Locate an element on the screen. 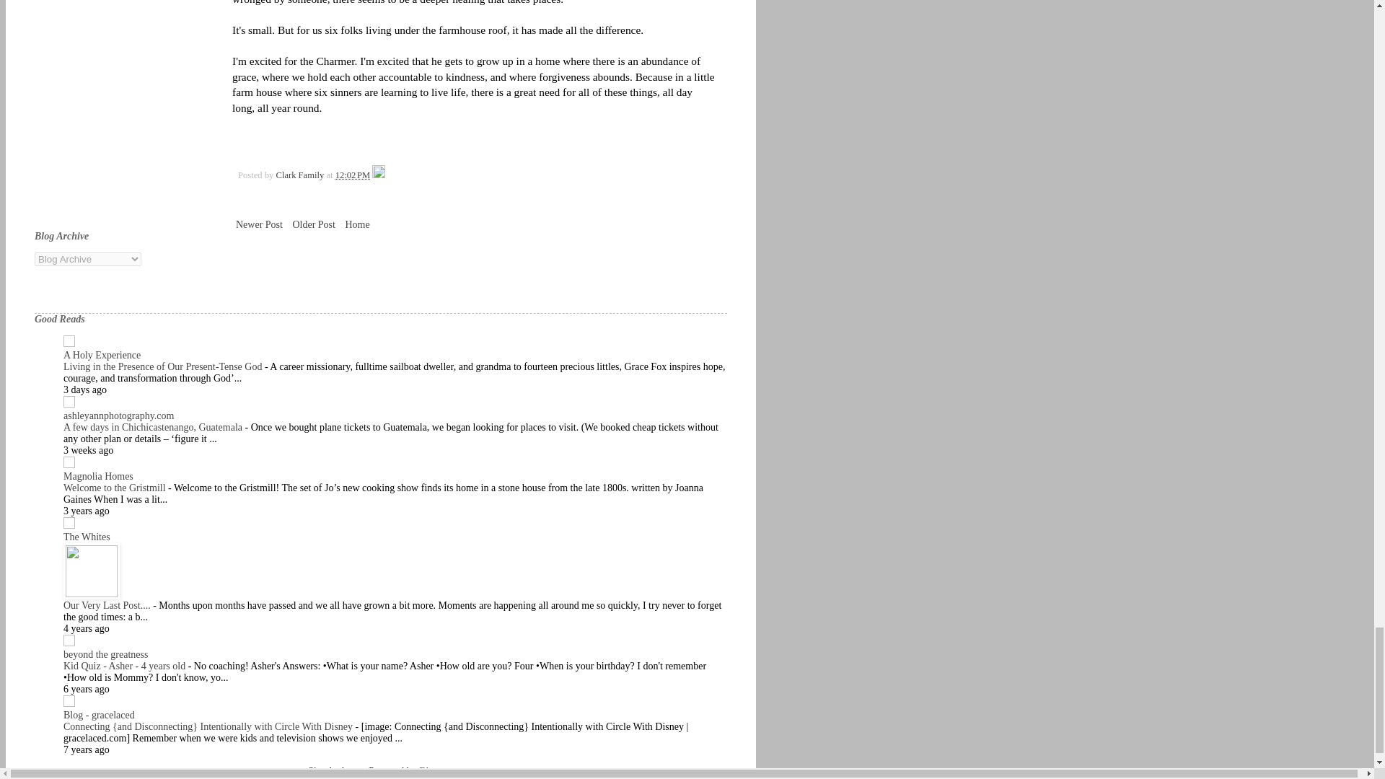  Kid Quiz - Asher - 4 years old is located at coordinates (126, 665).